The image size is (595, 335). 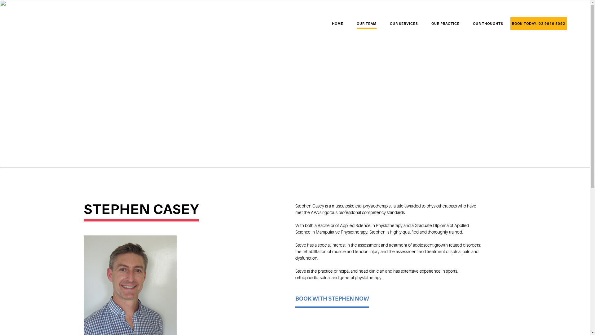 What do you see at coordinates (338, 25) in the screenshot?
I see `HOME` at bounding box center [338, 25].